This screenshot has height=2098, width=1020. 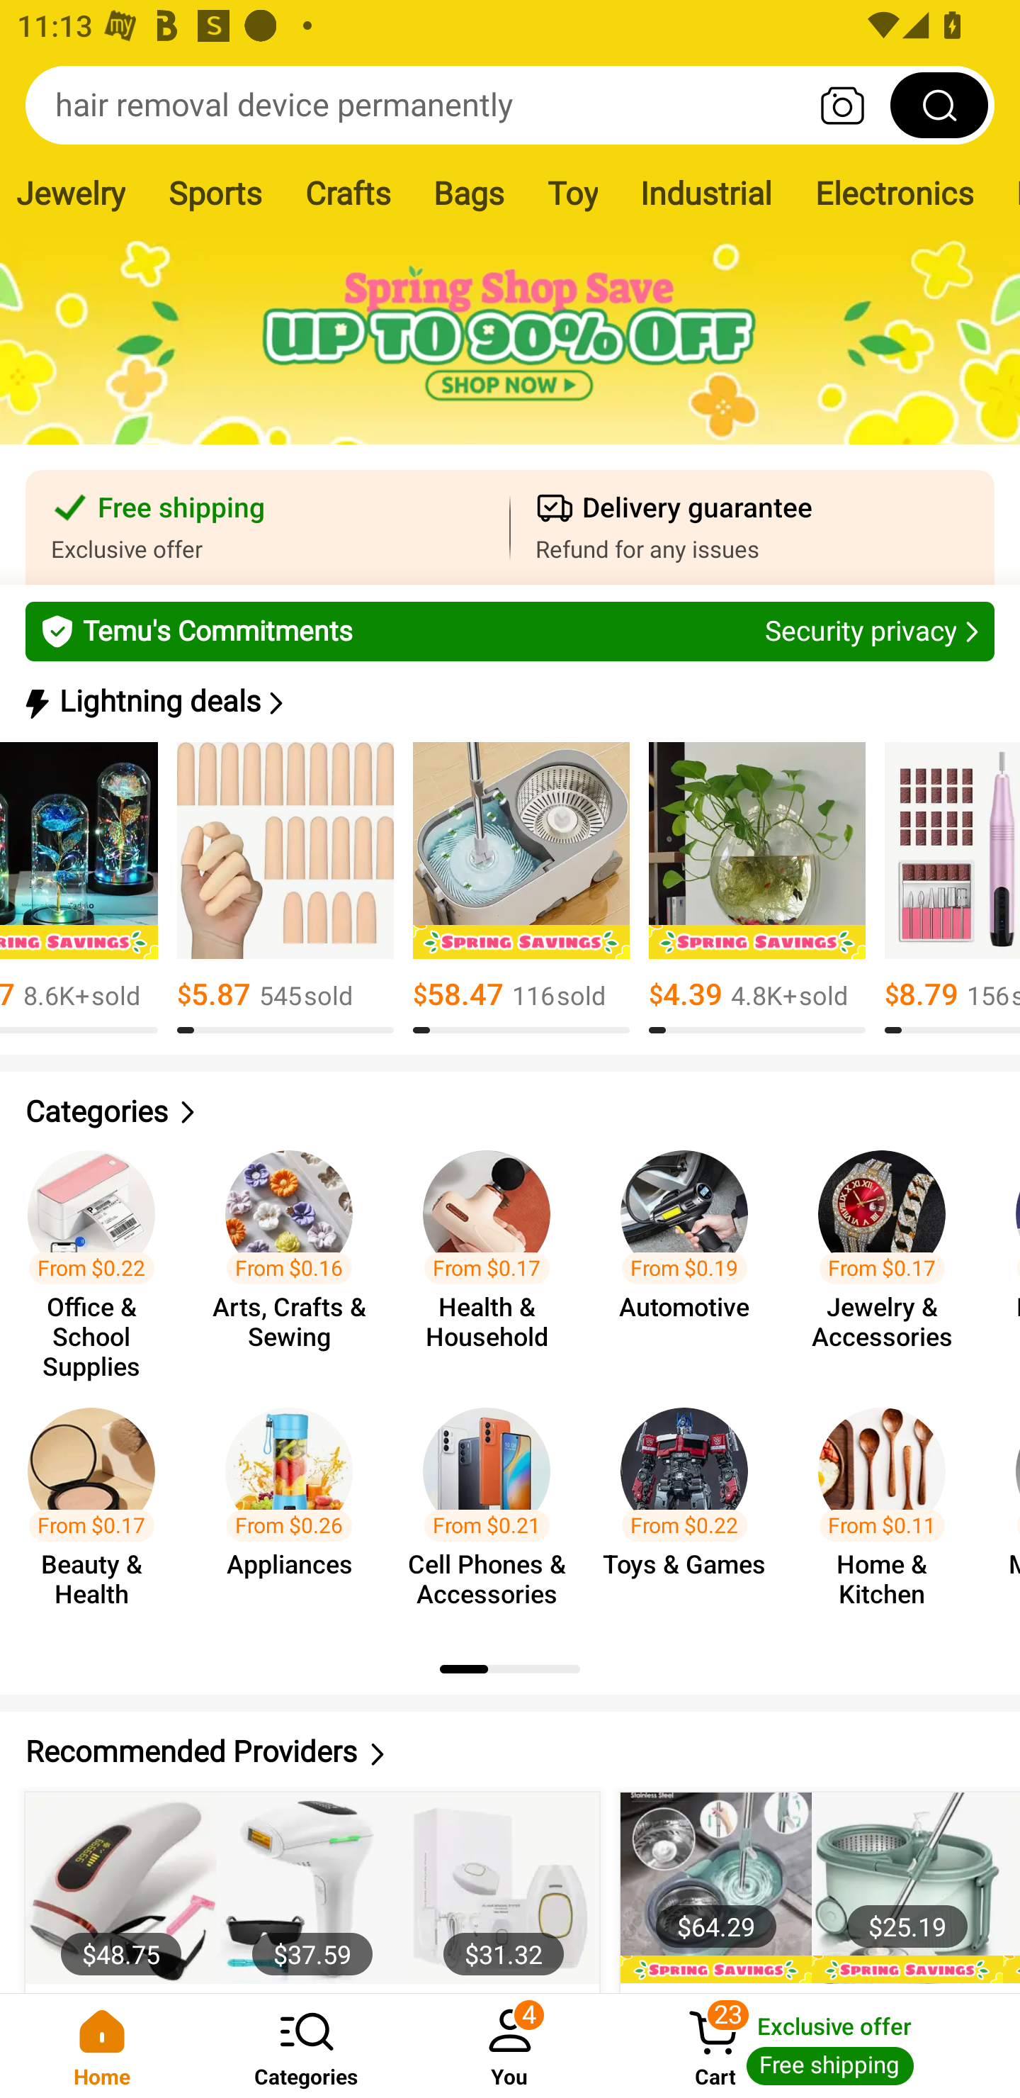 I want to click on $8.79 156￼sold 8.0, so click(x=952, y=888).